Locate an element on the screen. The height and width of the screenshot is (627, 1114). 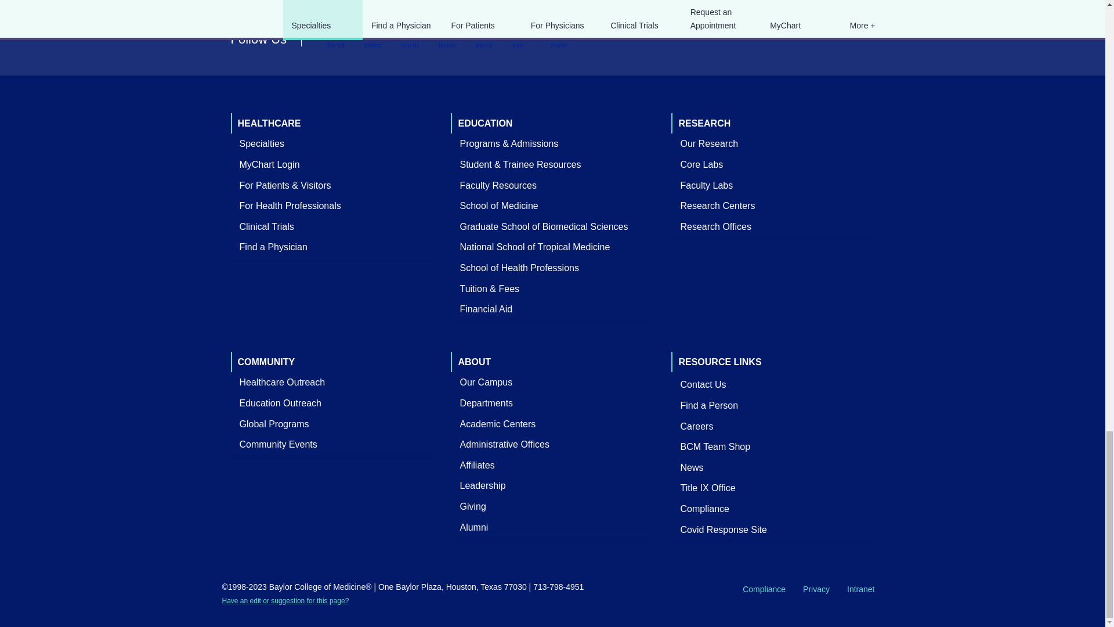
Covid Response Site is located at coordinates (723, 529).